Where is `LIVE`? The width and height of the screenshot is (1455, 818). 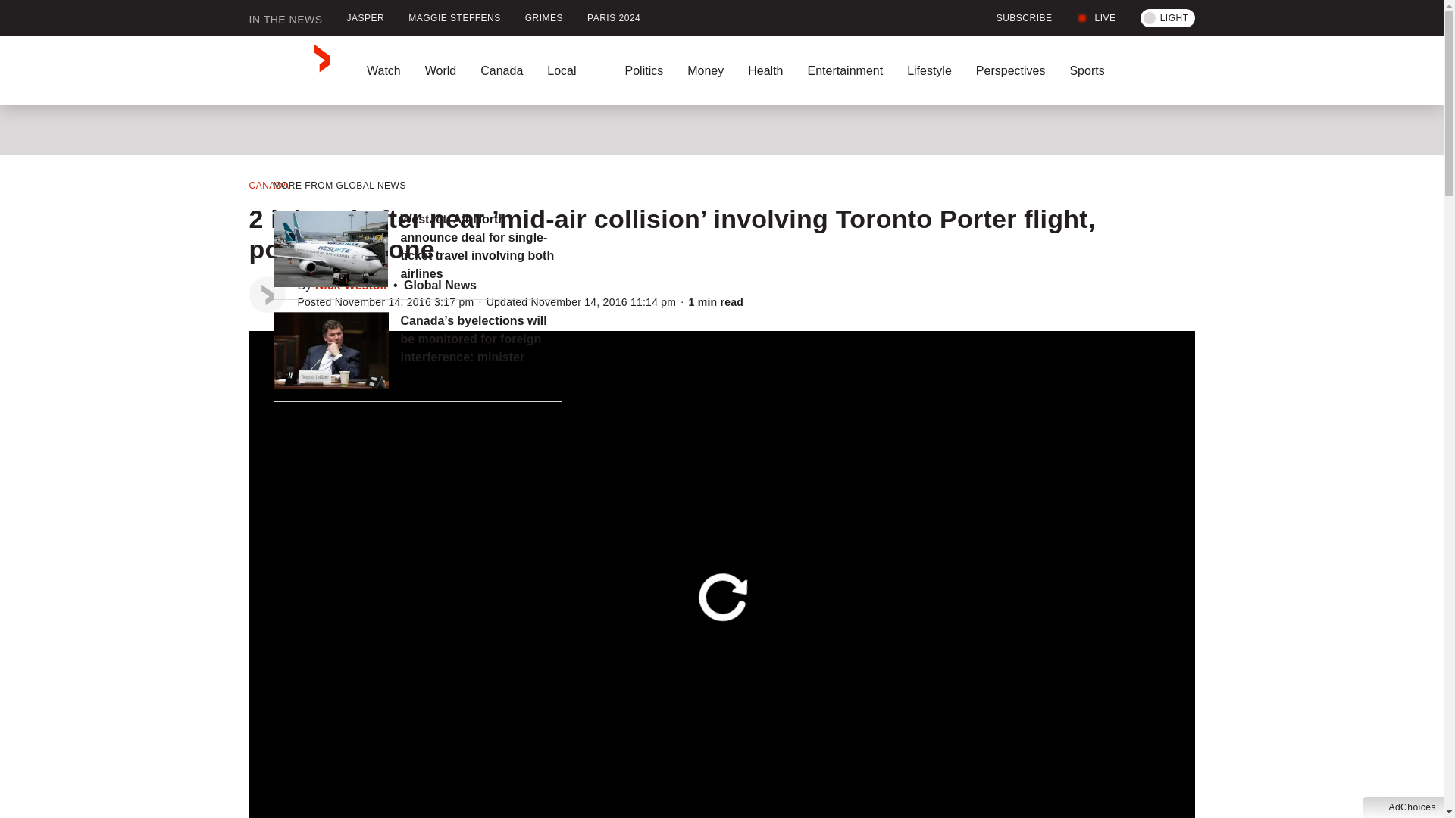 LIVE is located at coordinates (1096, 18).